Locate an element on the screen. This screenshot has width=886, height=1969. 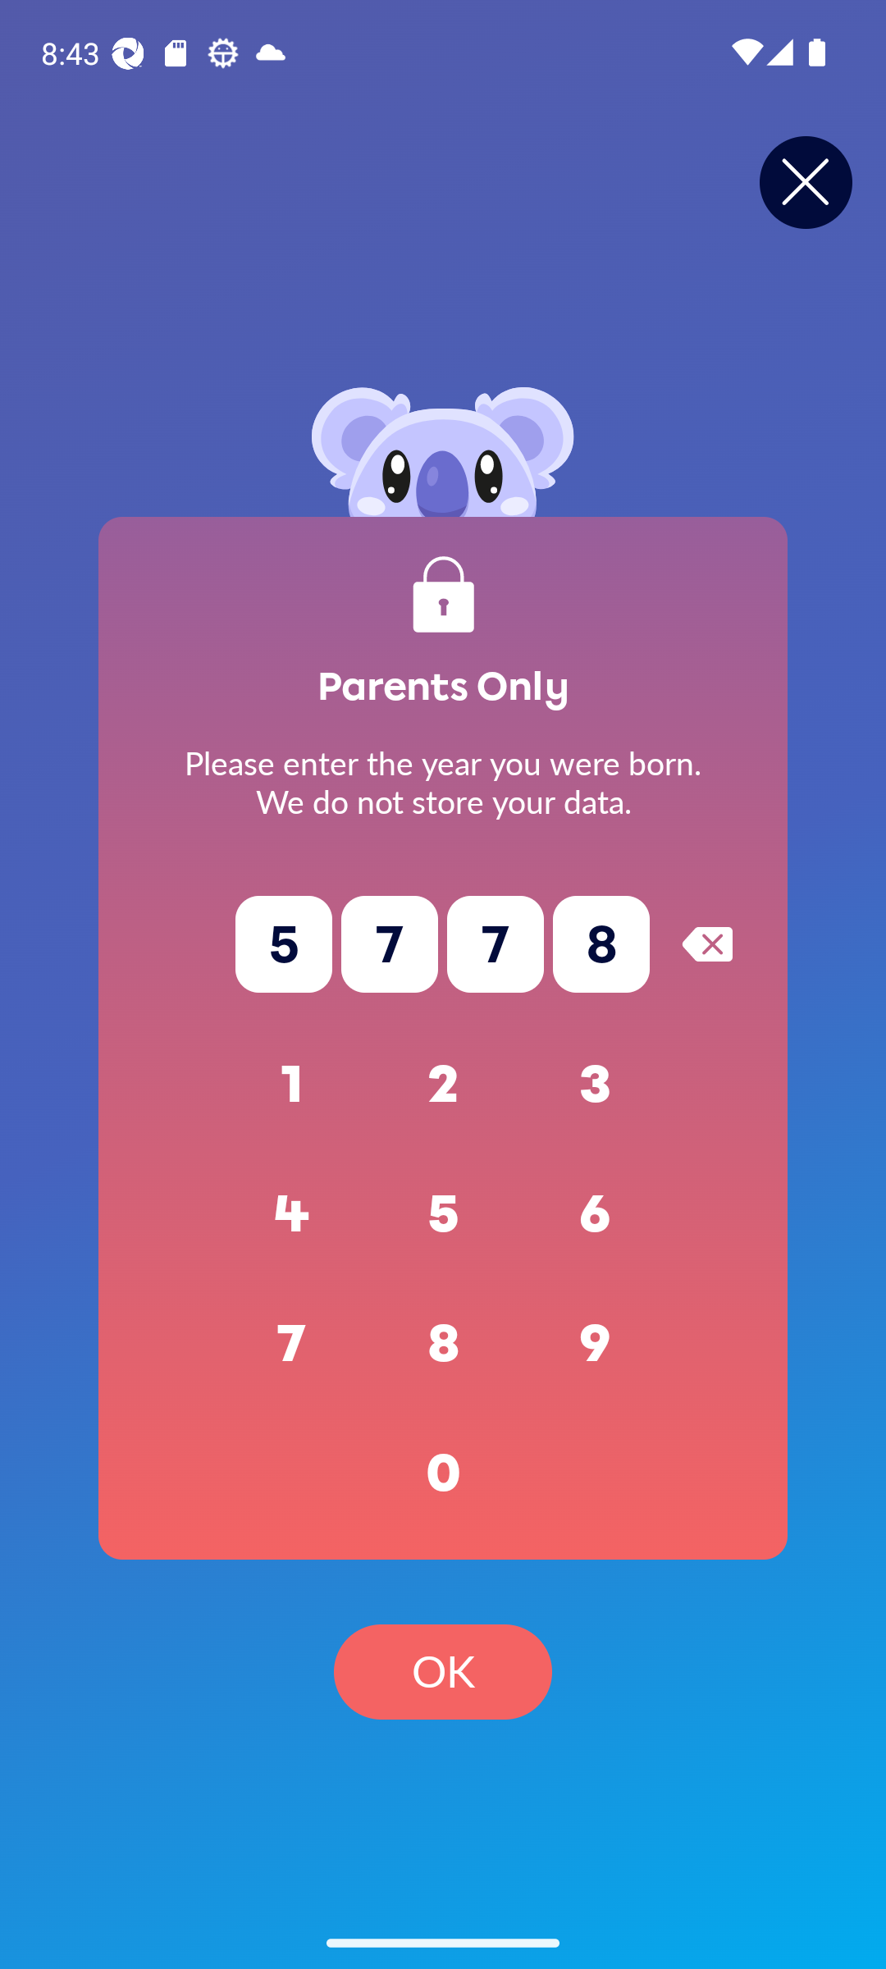
5 is located at coordinates (443, 1214).